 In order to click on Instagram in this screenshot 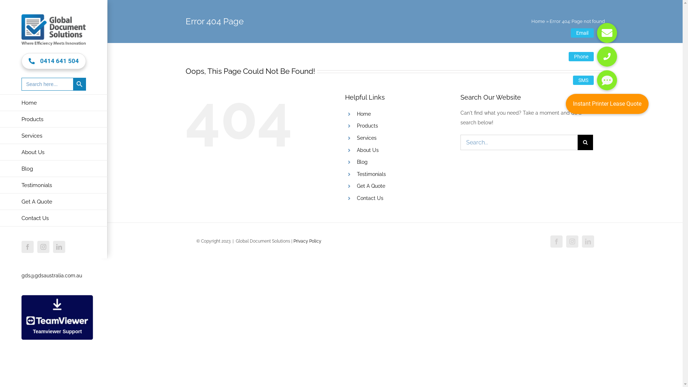, I will do `click(43, 247)`.